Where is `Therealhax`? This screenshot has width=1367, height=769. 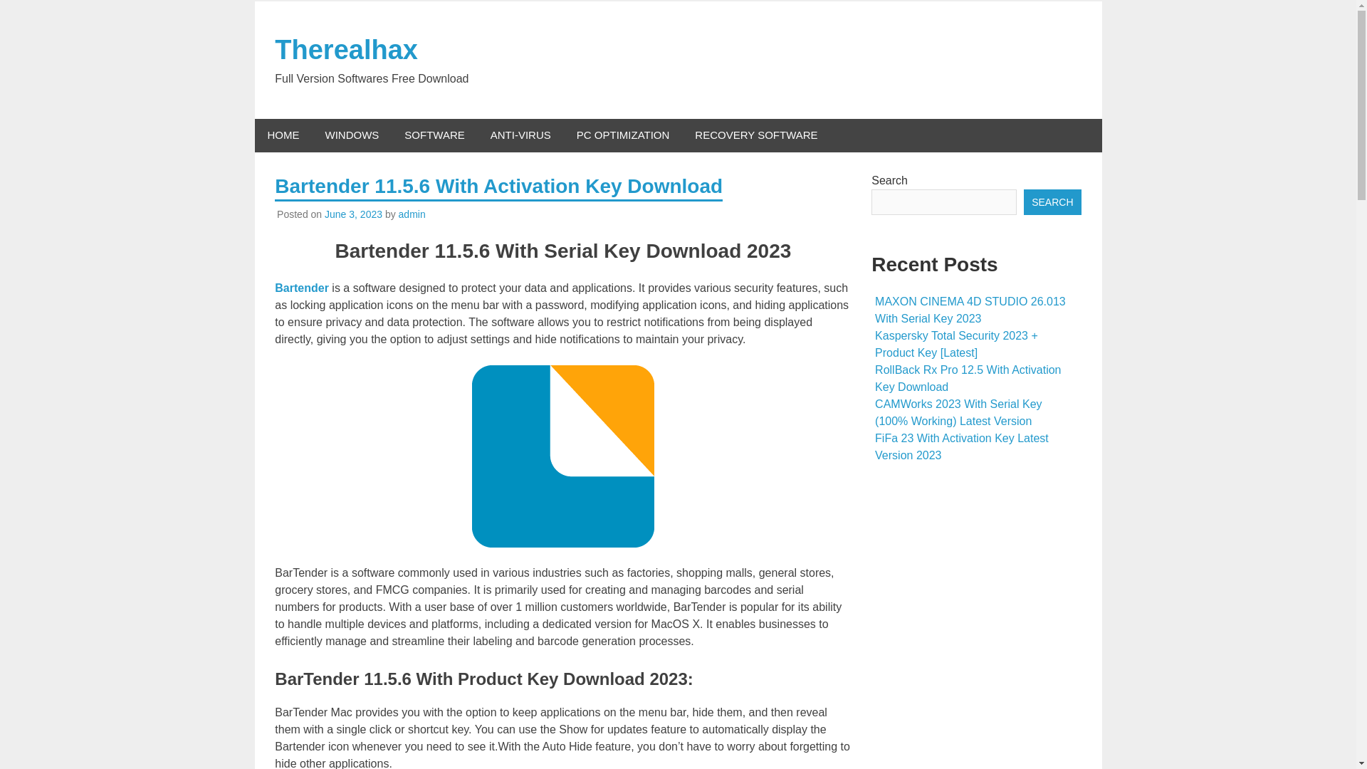 Therealhax is located at coordinates (346, 49).